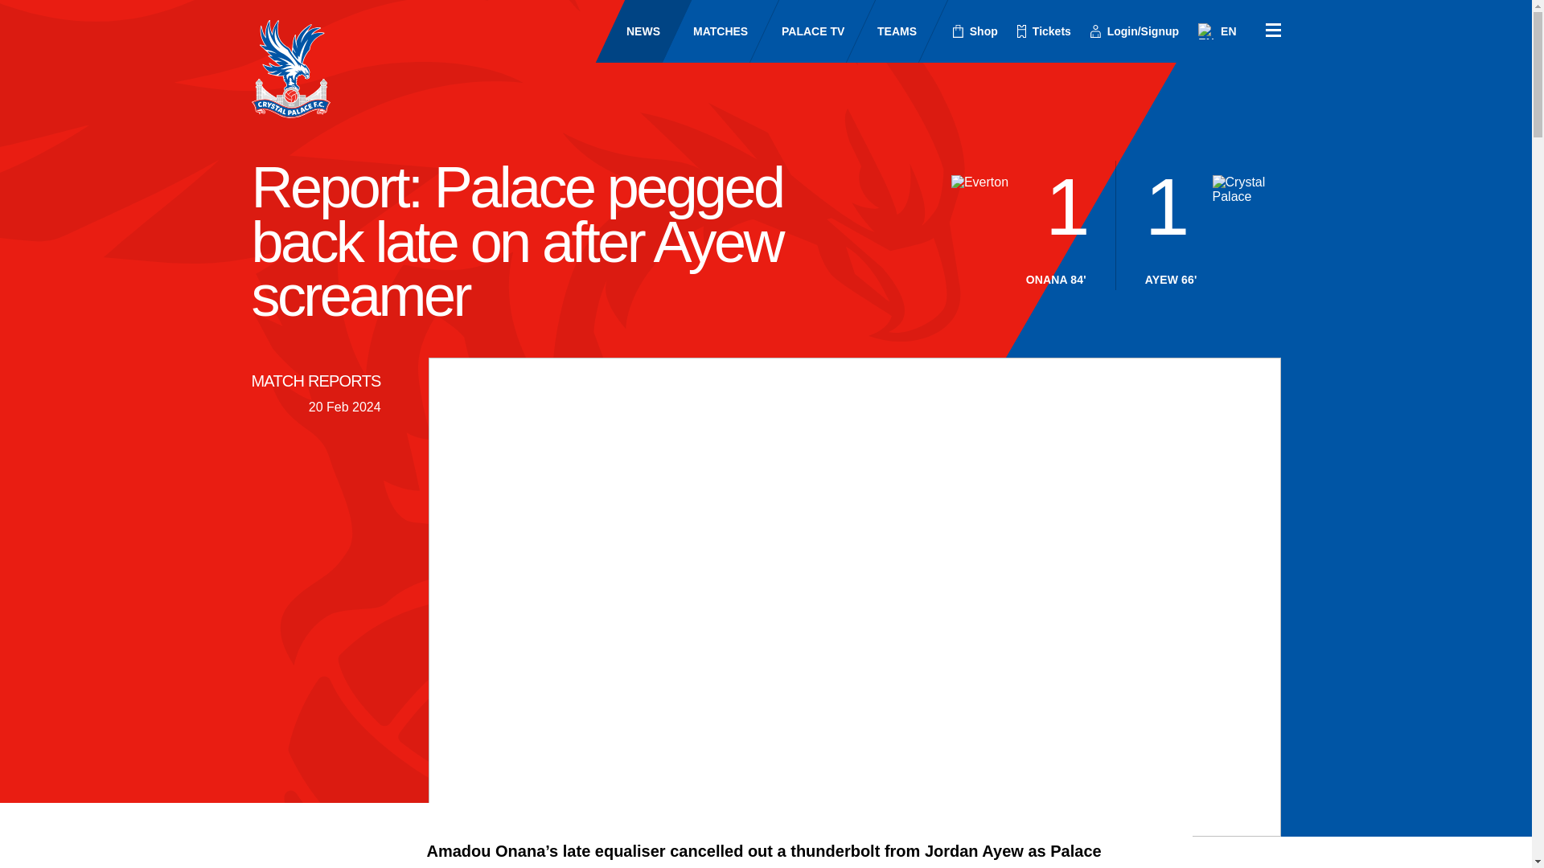  I want to click on EN, so click(1217, 31).